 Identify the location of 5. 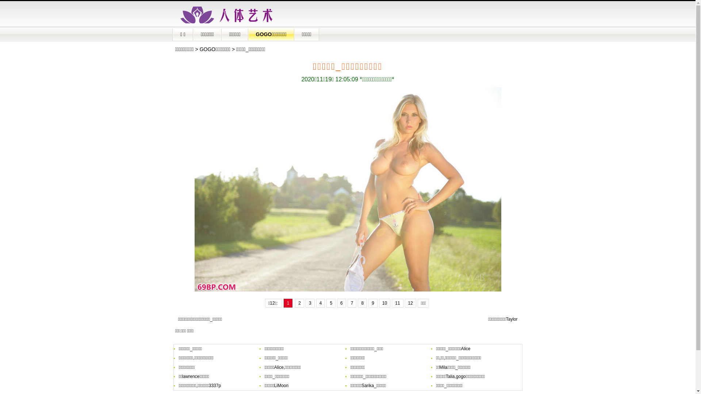
(331, 303).